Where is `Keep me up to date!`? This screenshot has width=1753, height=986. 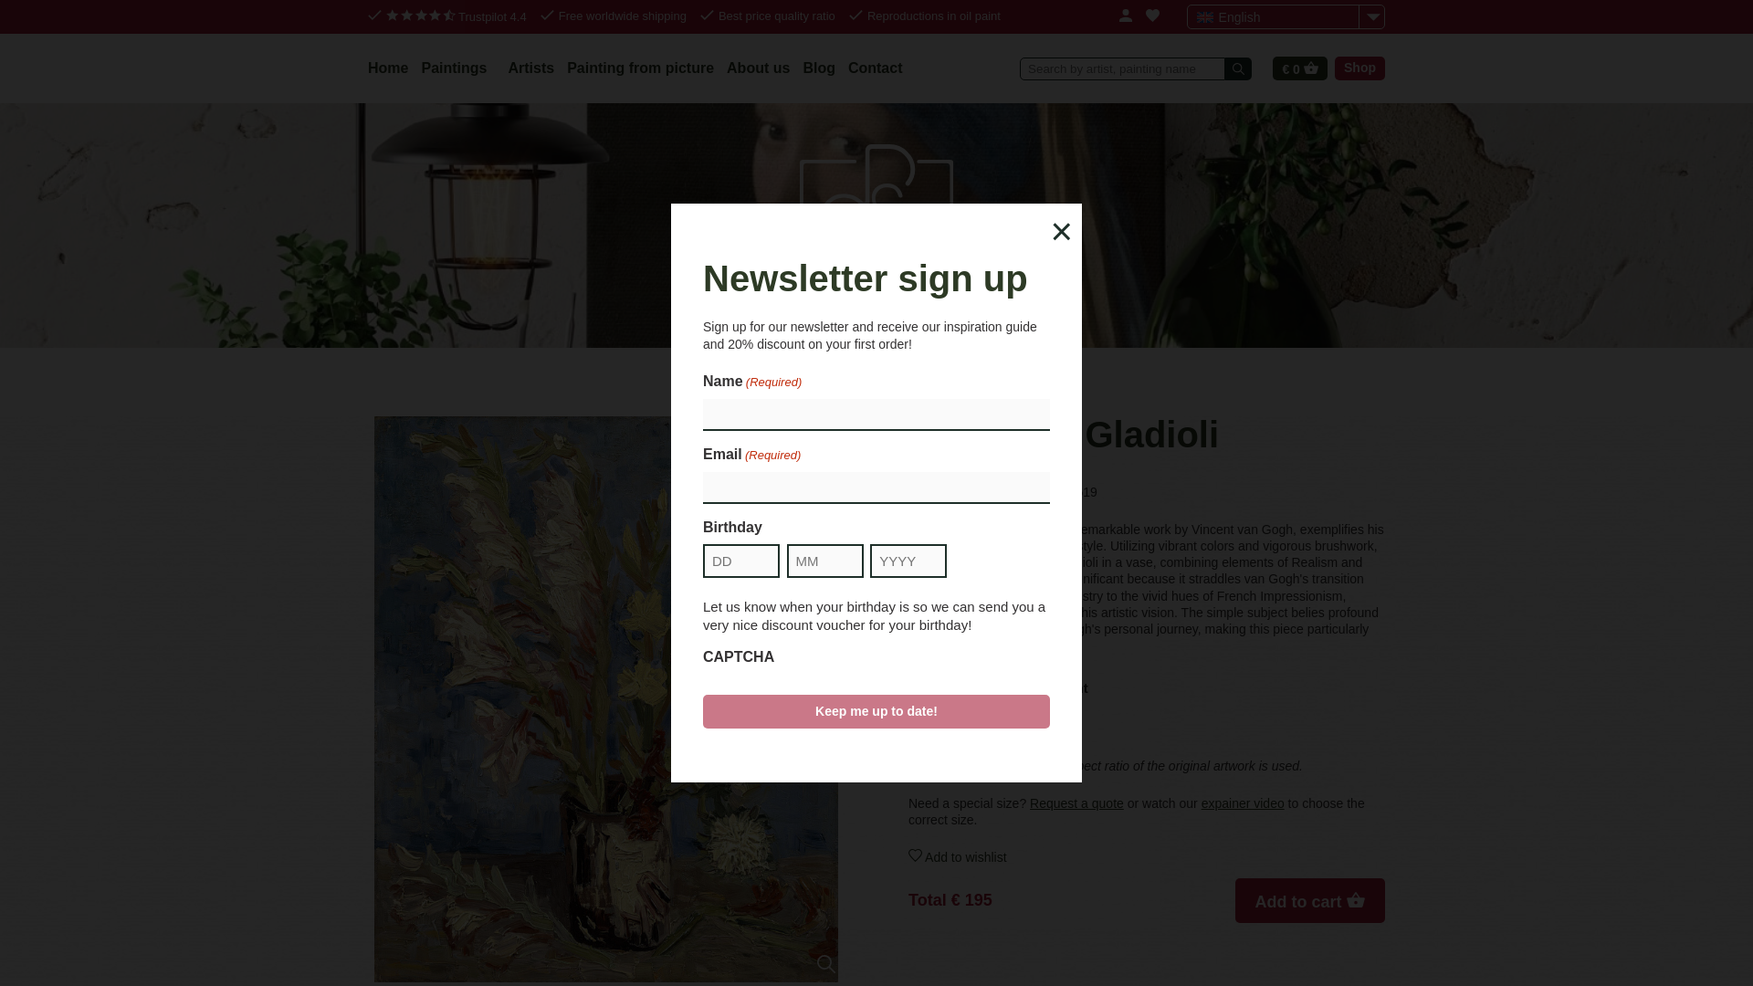
Keep me up to date! is located at coordinates (876, 711).